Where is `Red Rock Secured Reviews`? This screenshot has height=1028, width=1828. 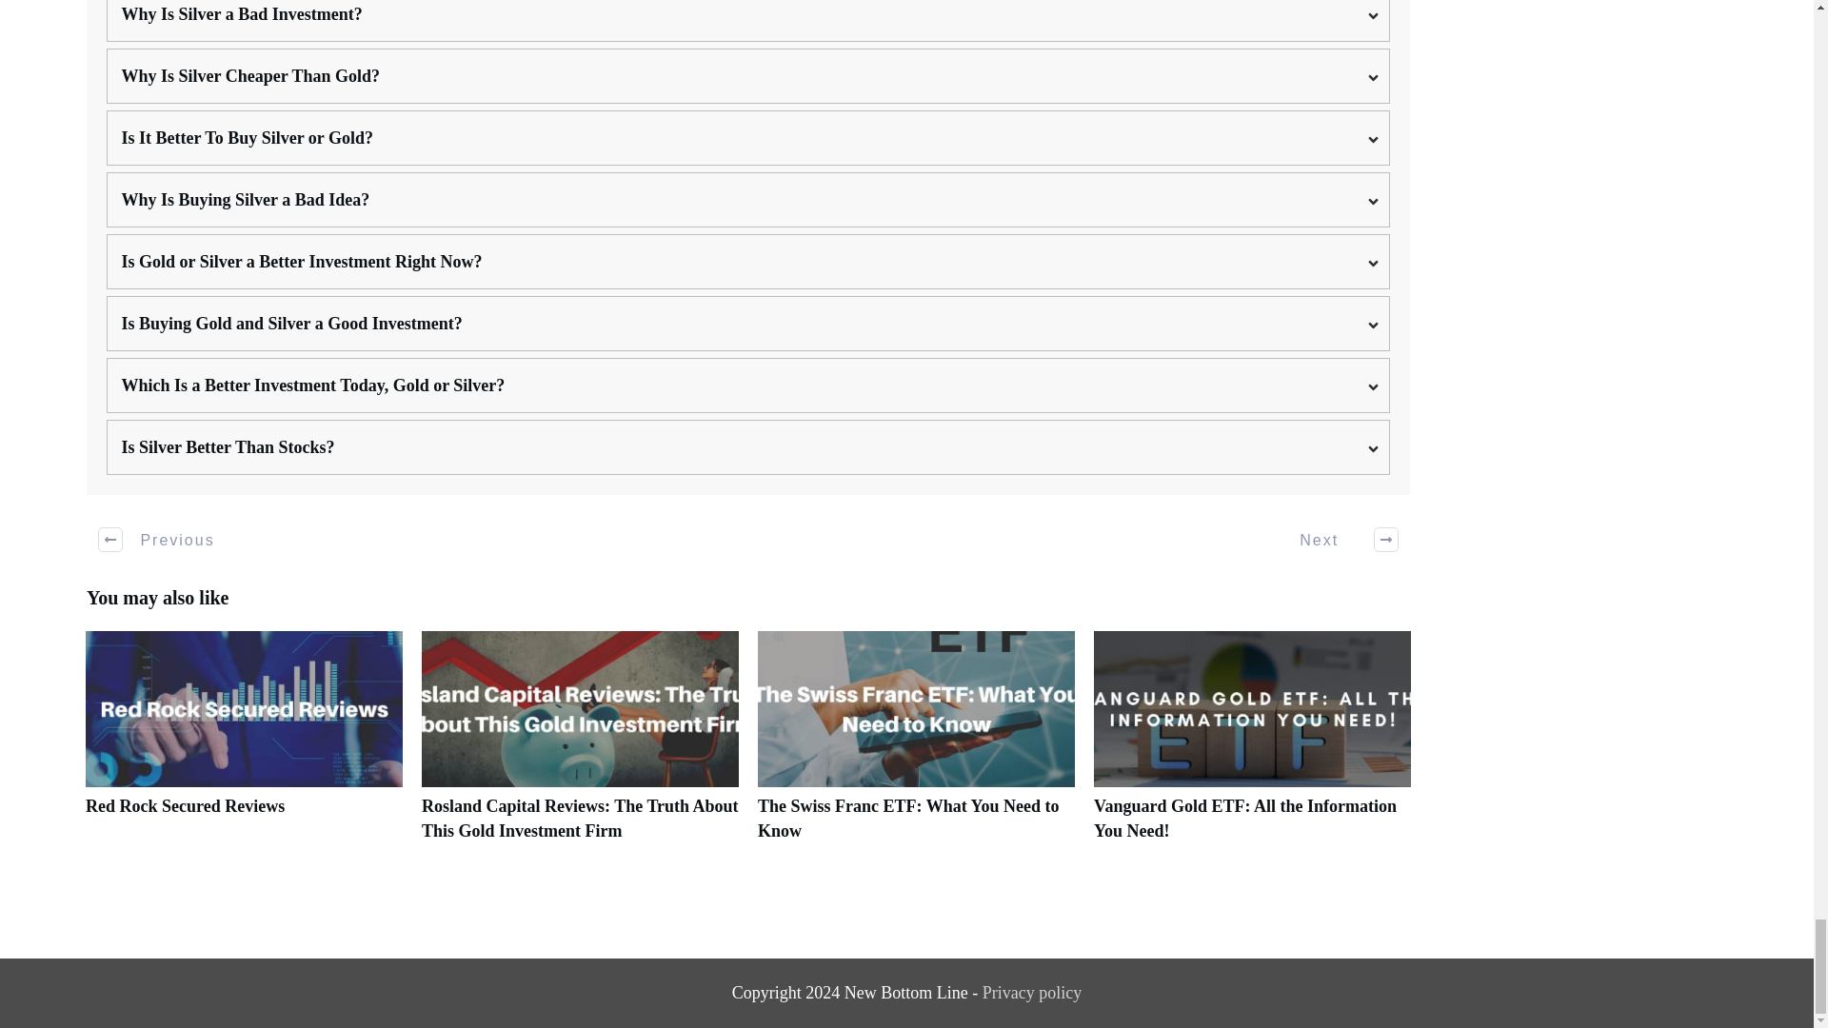 Red Rock Secured Reviews is located at coordinates (244, 746).